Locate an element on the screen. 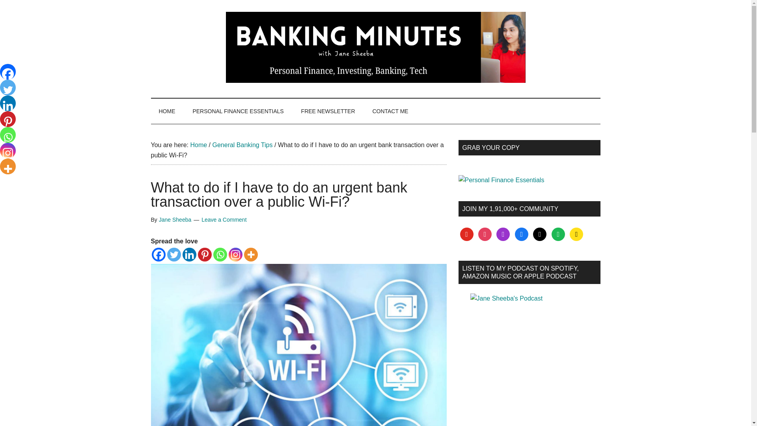  Whatsapp is located at coordinates (219, 254).